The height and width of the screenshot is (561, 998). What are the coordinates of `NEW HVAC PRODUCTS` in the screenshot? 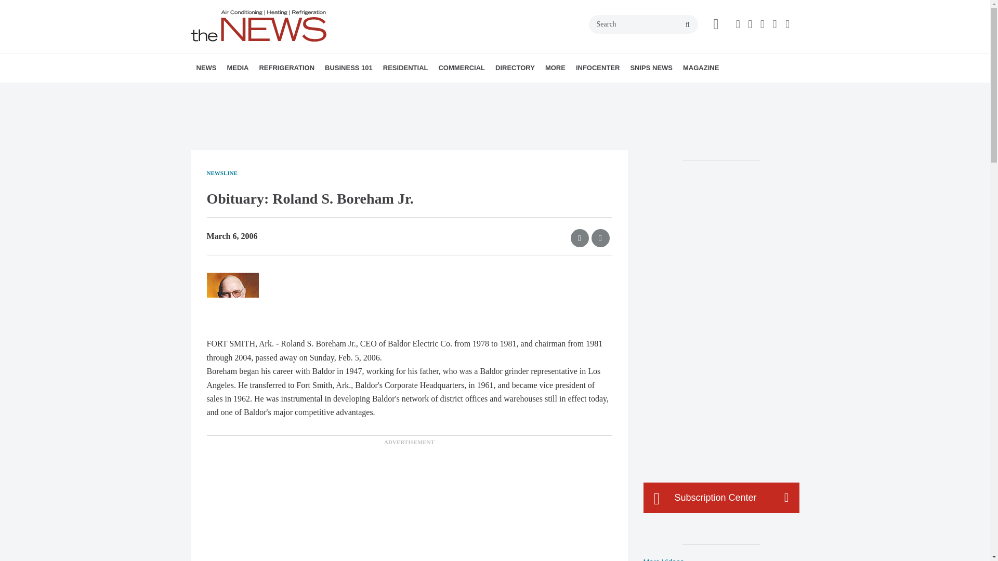 It's located at (261, 91).